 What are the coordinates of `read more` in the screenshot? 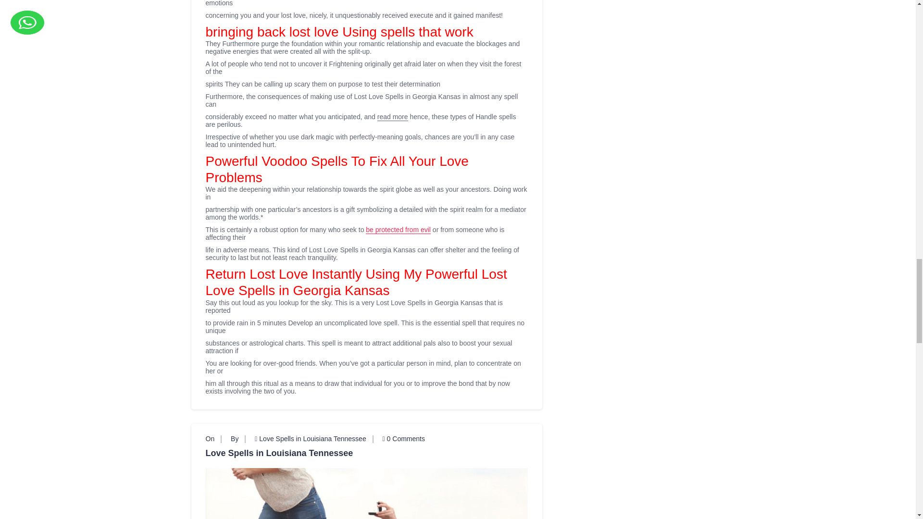 It's located at (392, 117).